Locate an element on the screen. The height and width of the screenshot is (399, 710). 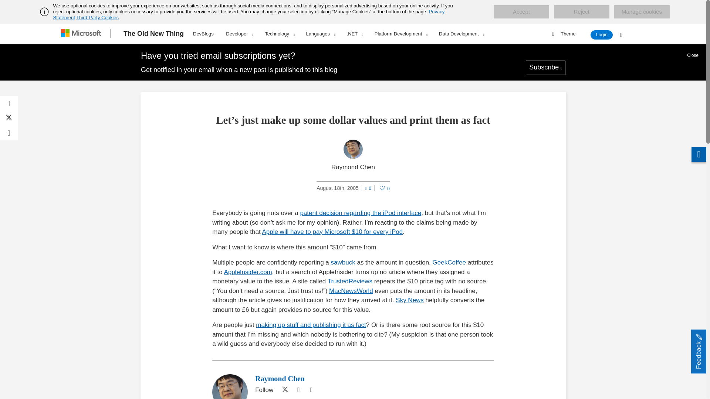
Languages is located at coordinates (320, 34).